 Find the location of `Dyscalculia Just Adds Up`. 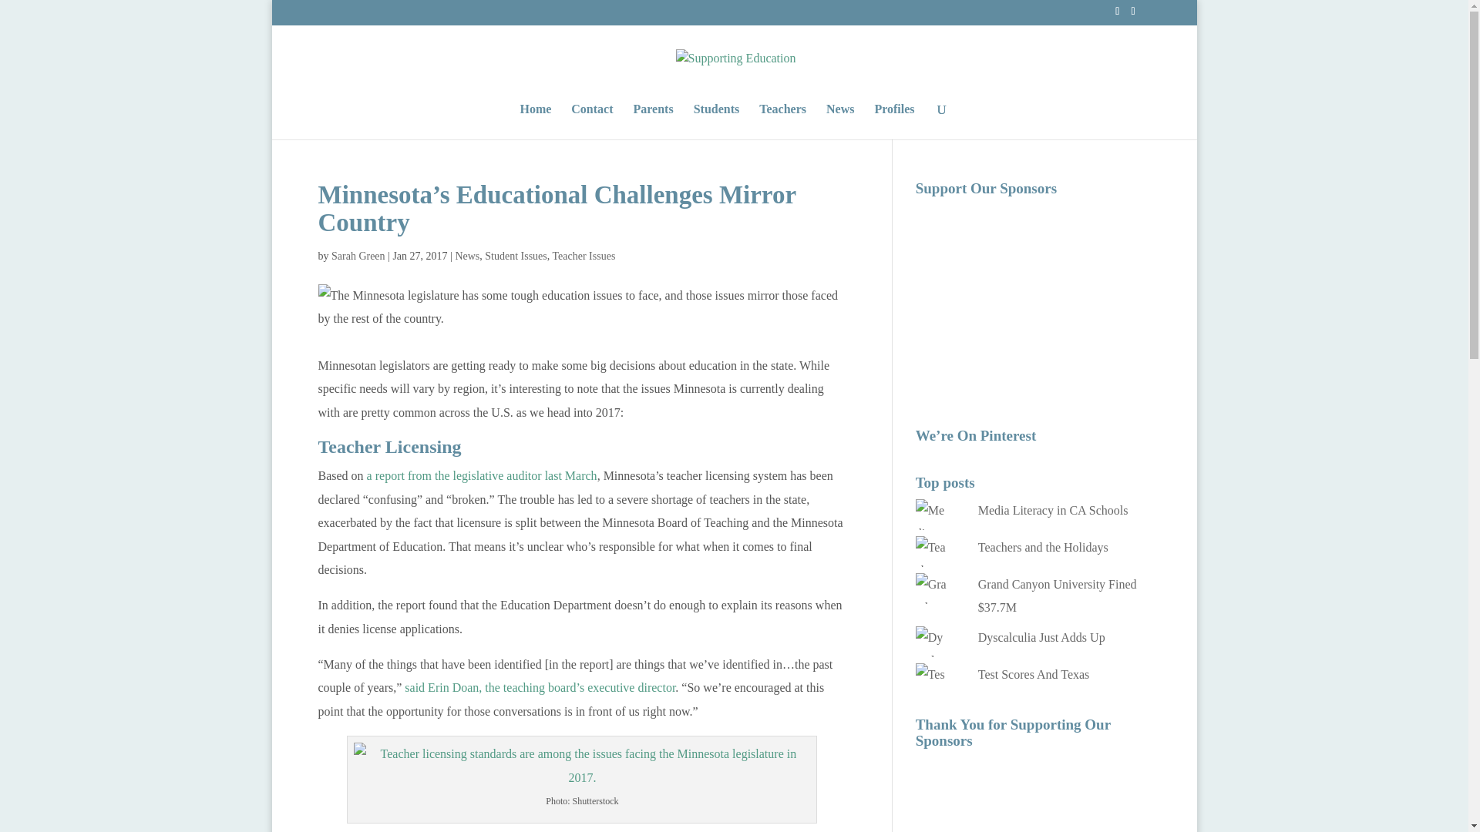

Dyscalculia Just Adds Up is located at coordinates (1042, 636).